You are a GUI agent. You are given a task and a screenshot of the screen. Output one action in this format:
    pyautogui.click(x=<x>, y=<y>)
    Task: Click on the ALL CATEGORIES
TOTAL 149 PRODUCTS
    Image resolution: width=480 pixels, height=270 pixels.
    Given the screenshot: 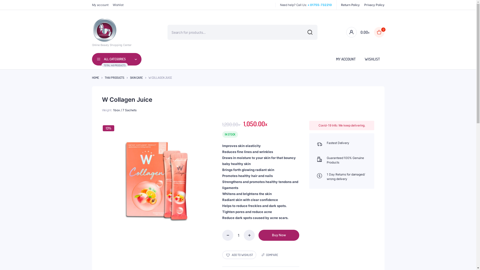 What is the action you would take?
    pyautogui.click(x=117, y=59)
    